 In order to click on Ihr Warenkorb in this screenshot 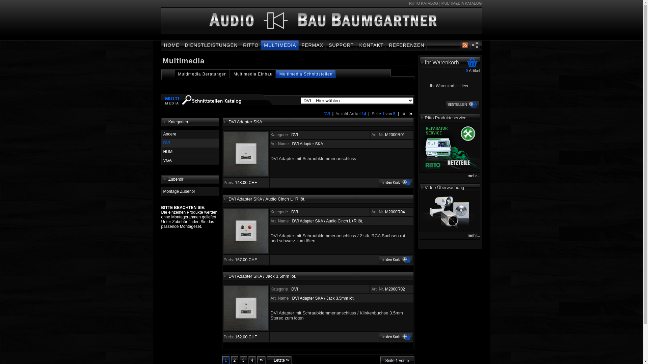, I will do `click(441, 63)`.